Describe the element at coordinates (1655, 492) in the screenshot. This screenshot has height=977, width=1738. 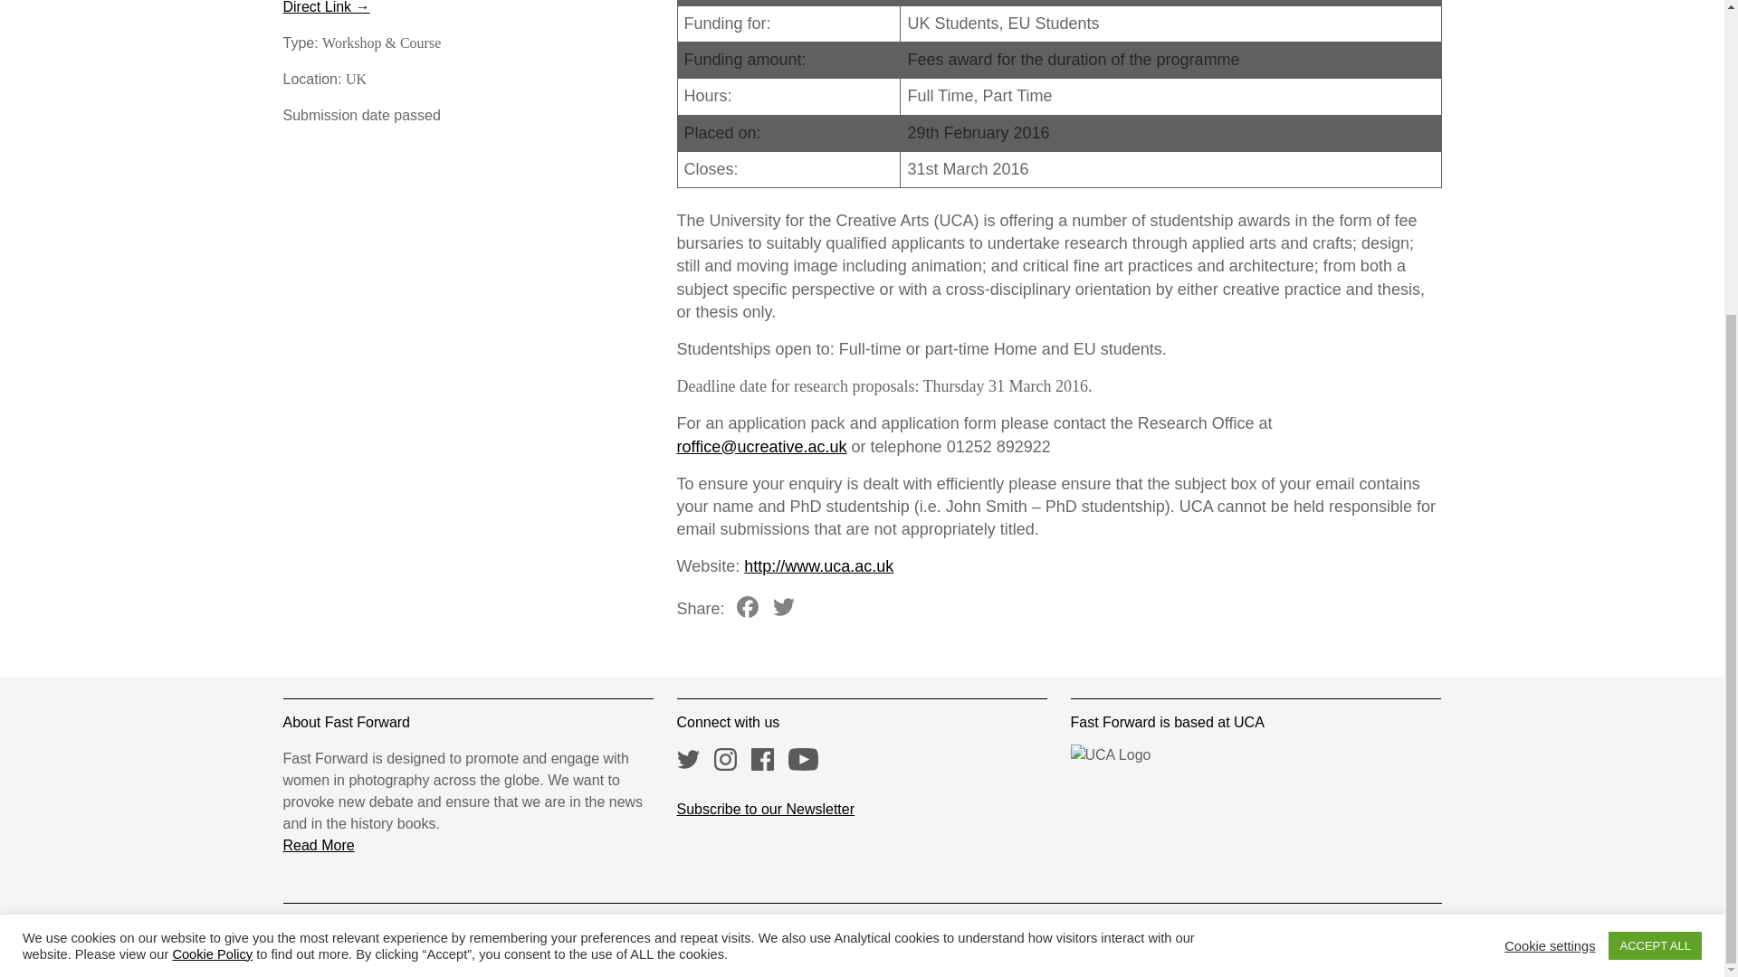
I see `ACCEPT ALL` at that location.